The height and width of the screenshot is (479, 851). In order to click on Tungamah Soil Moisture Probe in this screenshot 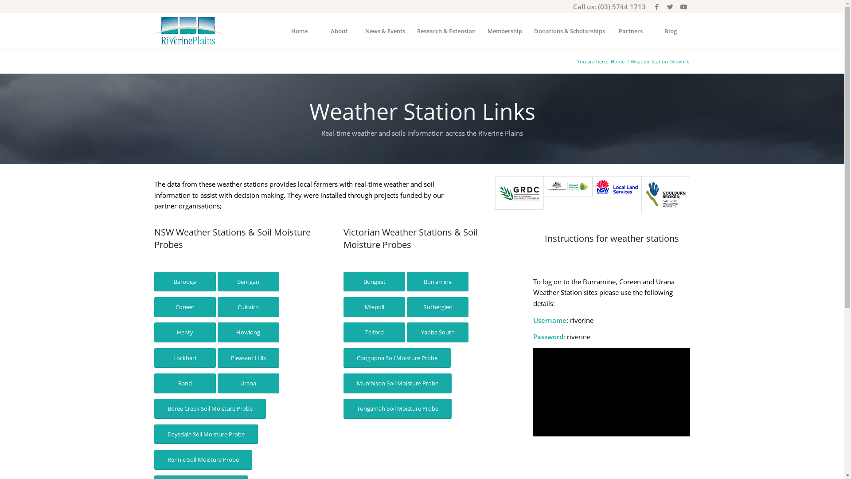, I will do `click(398, 409)`.